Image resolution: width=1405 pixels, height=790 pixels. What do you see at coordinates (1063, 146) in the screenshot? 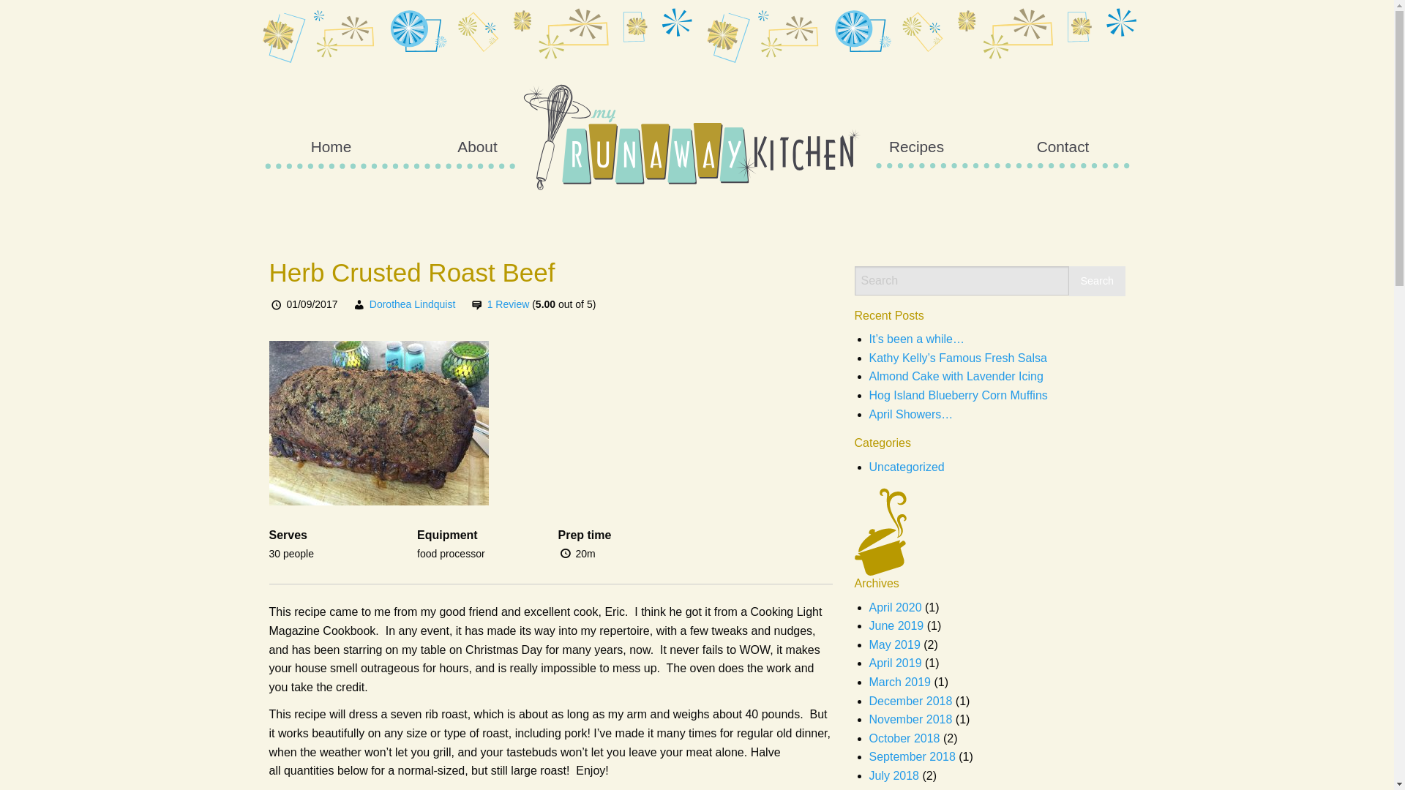
I see `Contact` at bounding box center [1063, 146].